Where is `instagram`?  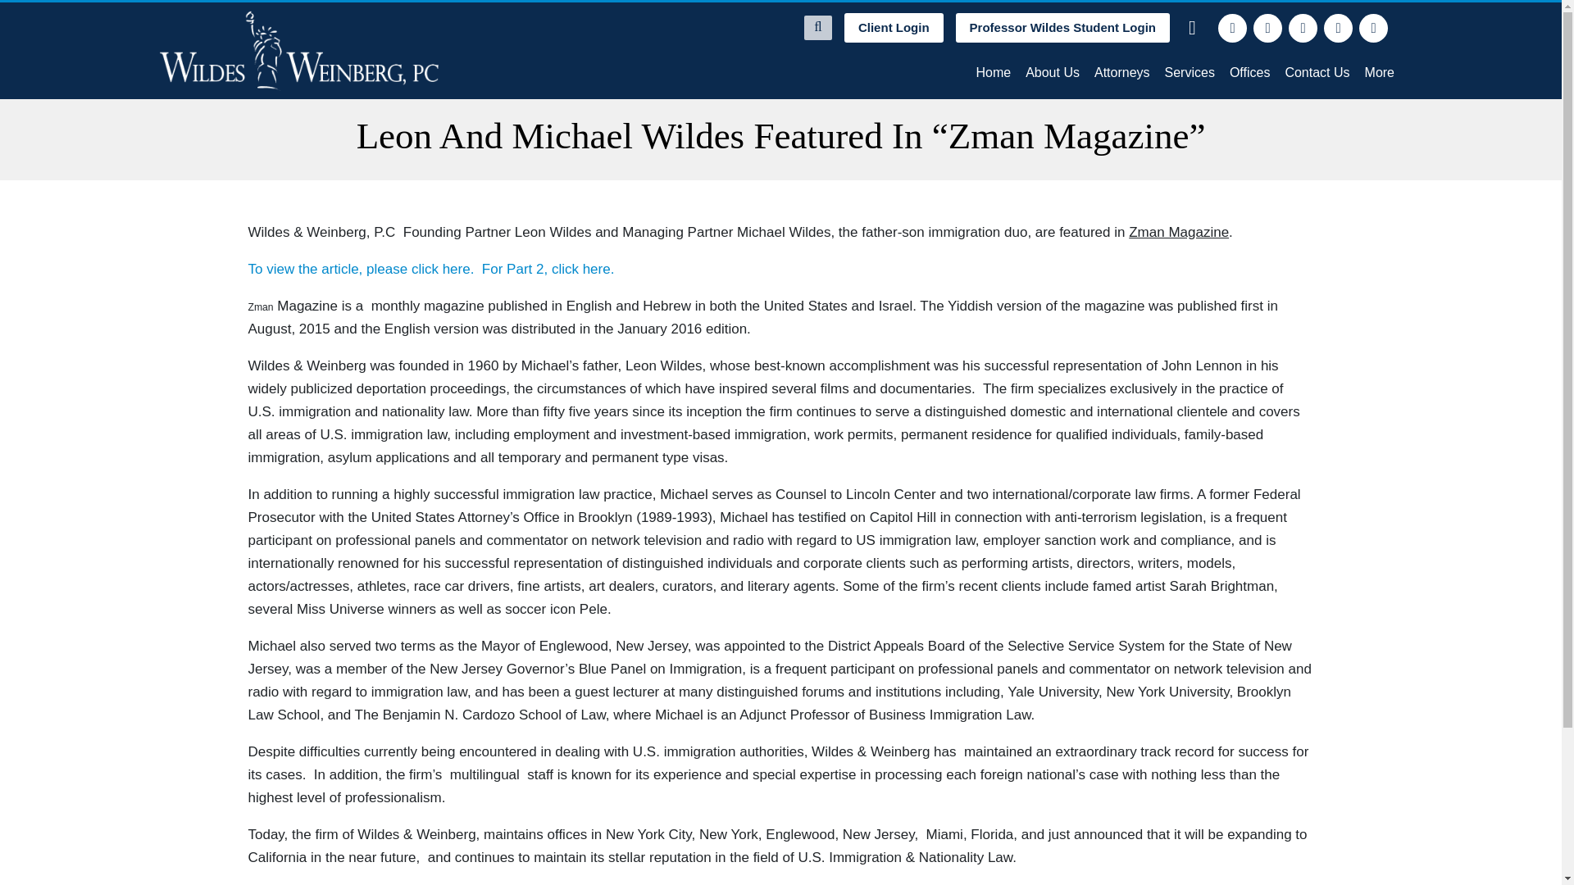
instagram is located at coordinates (1338, 28).